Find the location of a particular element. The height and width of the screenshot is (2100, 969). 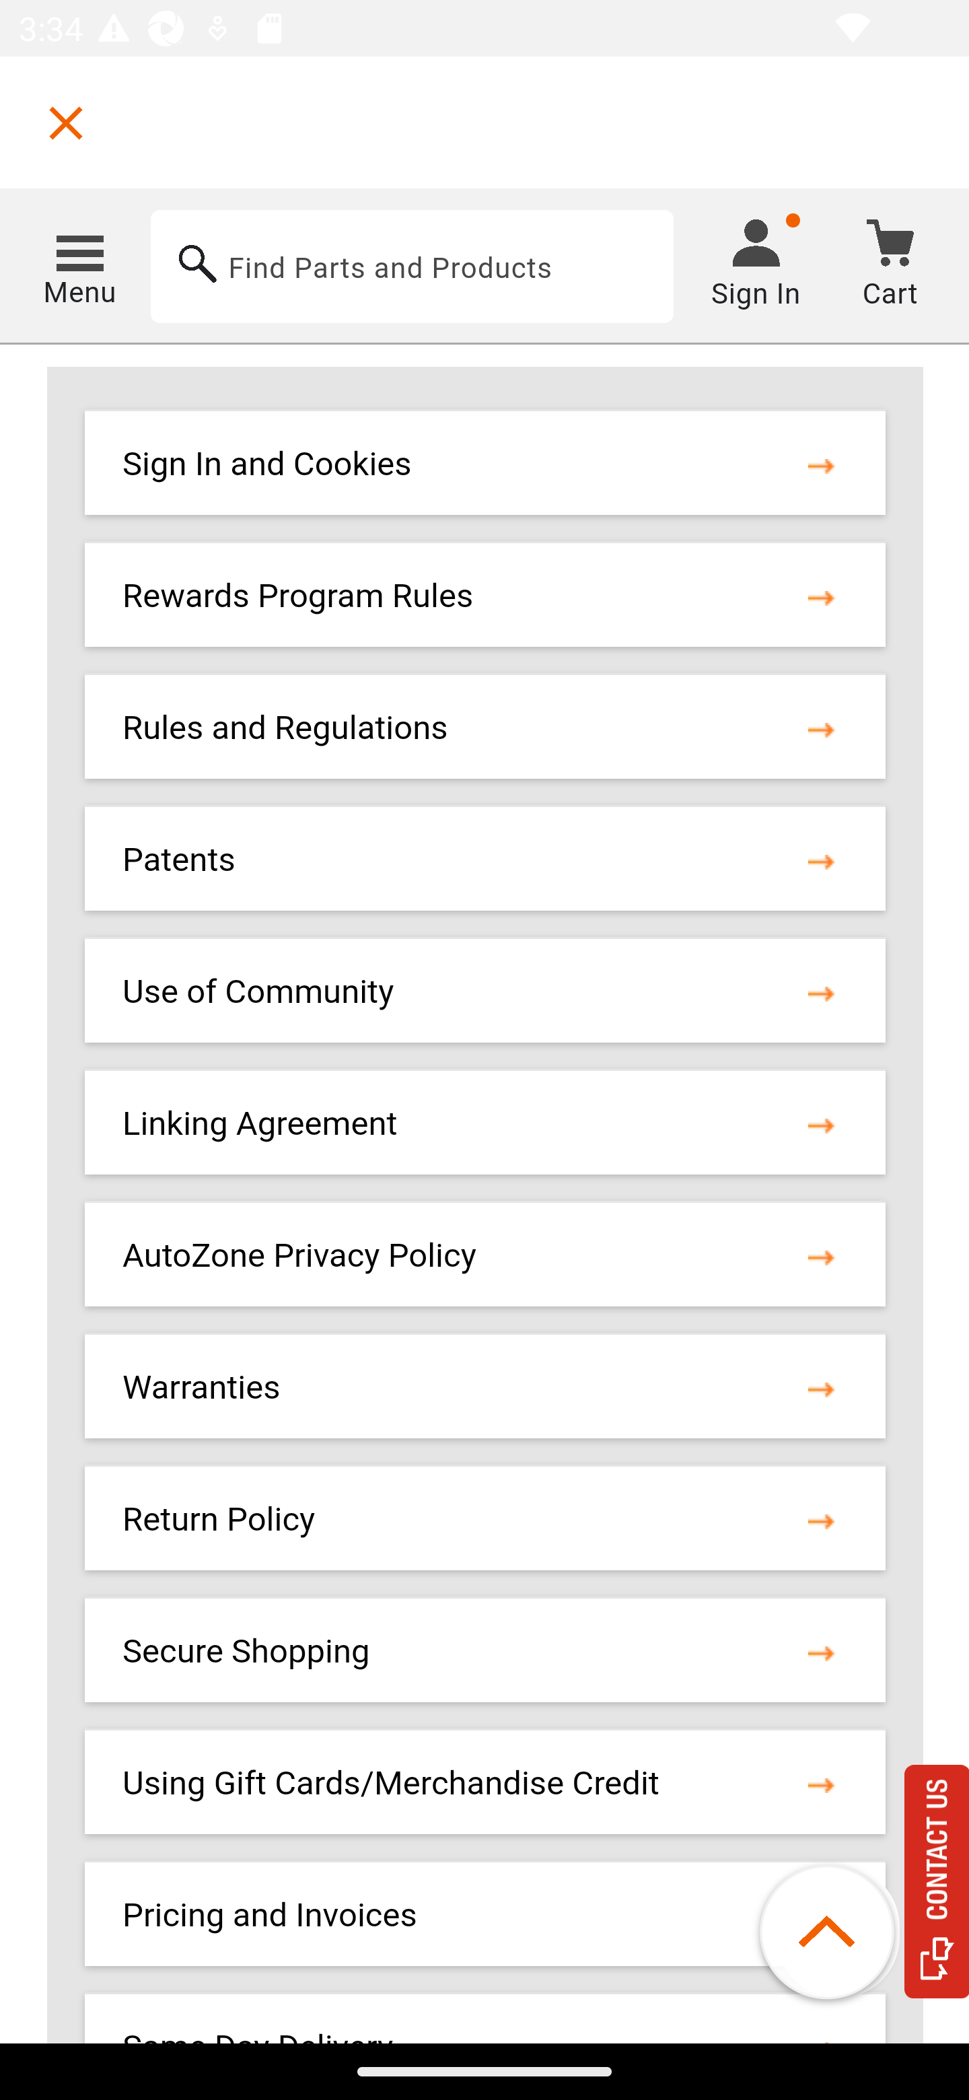

Linking Agreement is located at coordinates (260, 1124).